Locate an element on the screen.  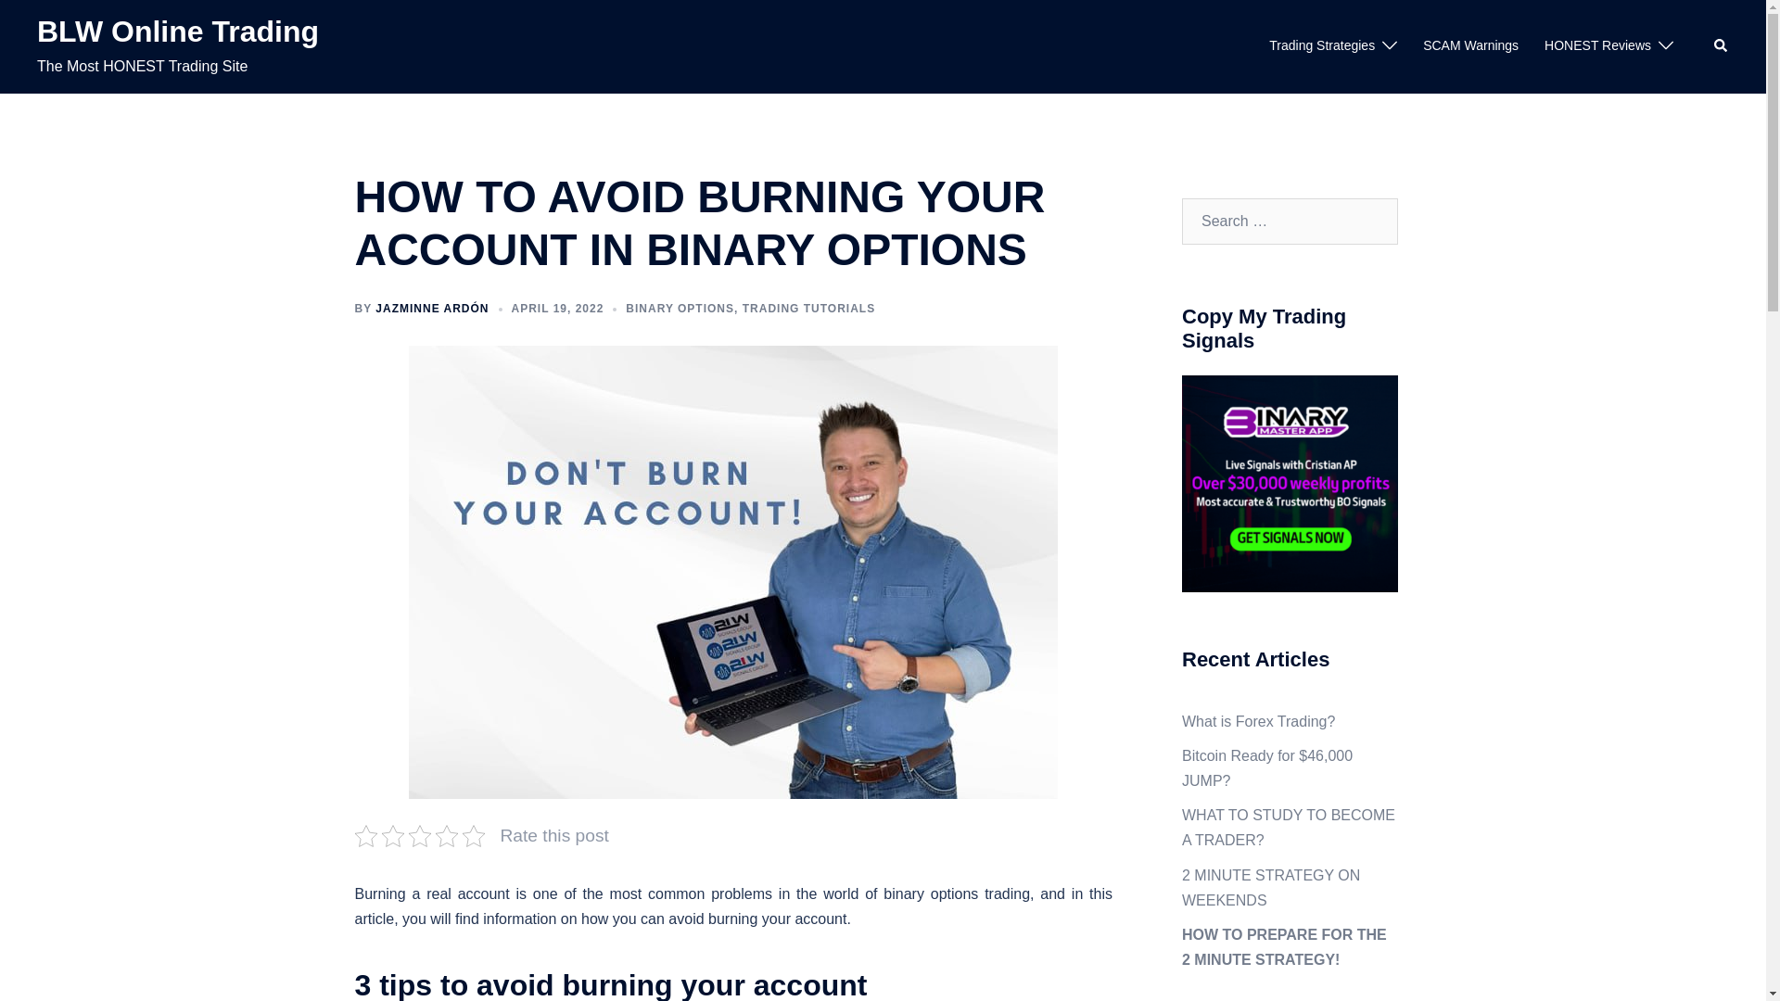
HONEST Reviews is located at coordinates (1598, 45).